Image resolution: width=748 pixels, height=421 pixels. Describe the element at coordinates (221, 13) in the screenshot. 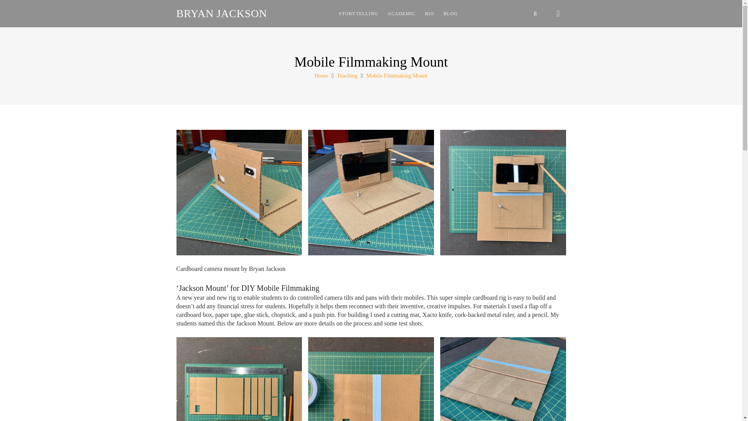

I see `BRYAN JACKSON` at that location.